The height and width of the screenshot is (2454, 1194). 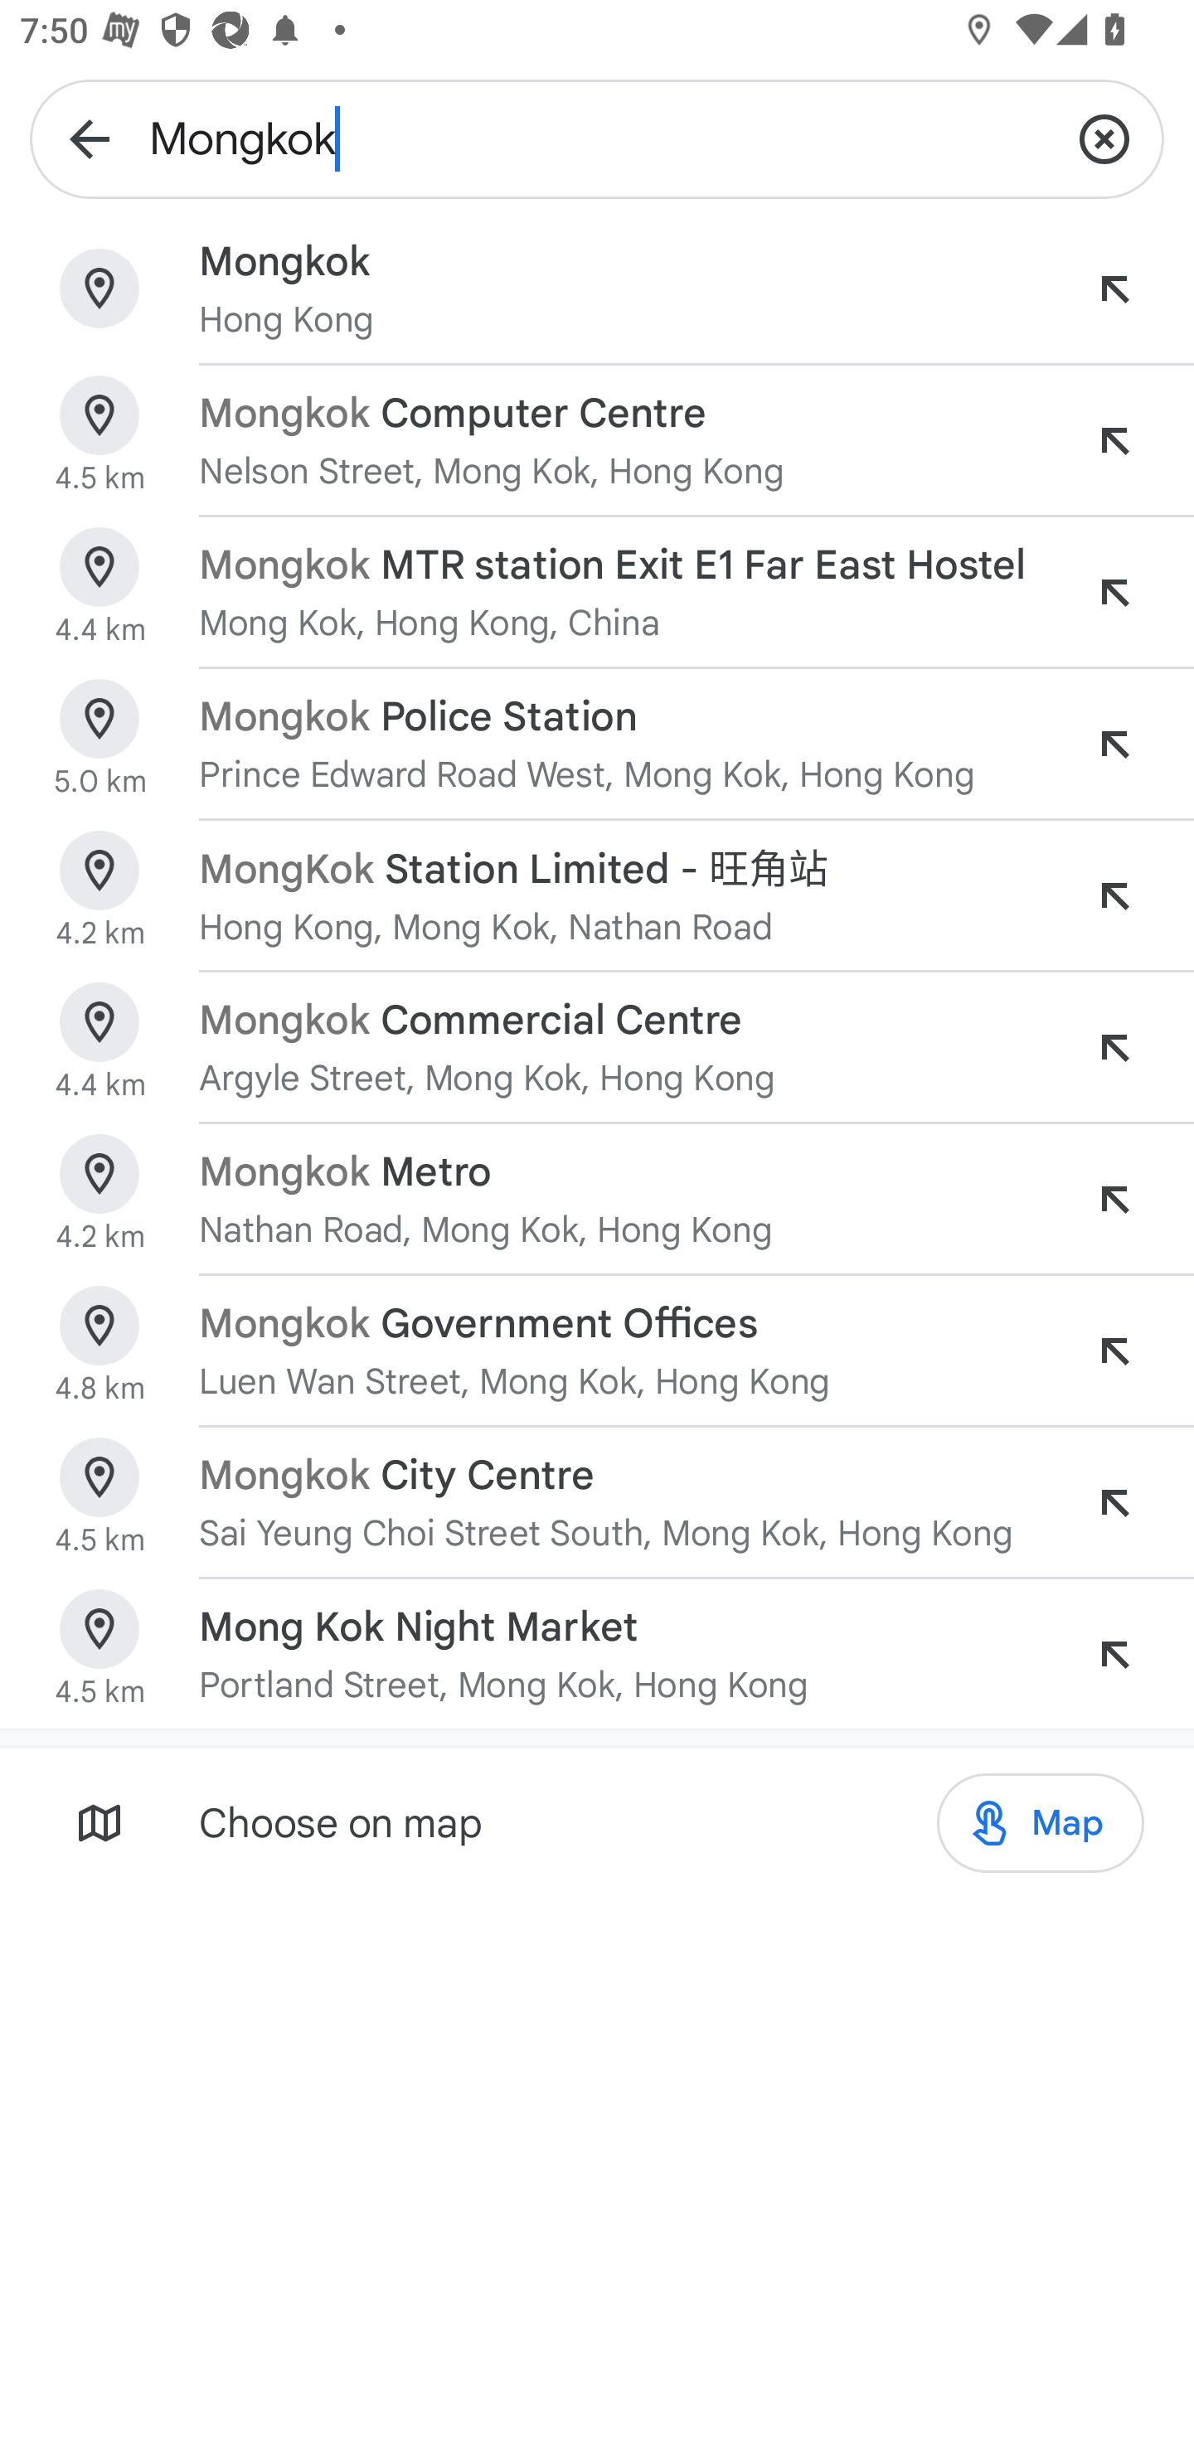 I want to click on Clear, so click(x=1104, y=138).